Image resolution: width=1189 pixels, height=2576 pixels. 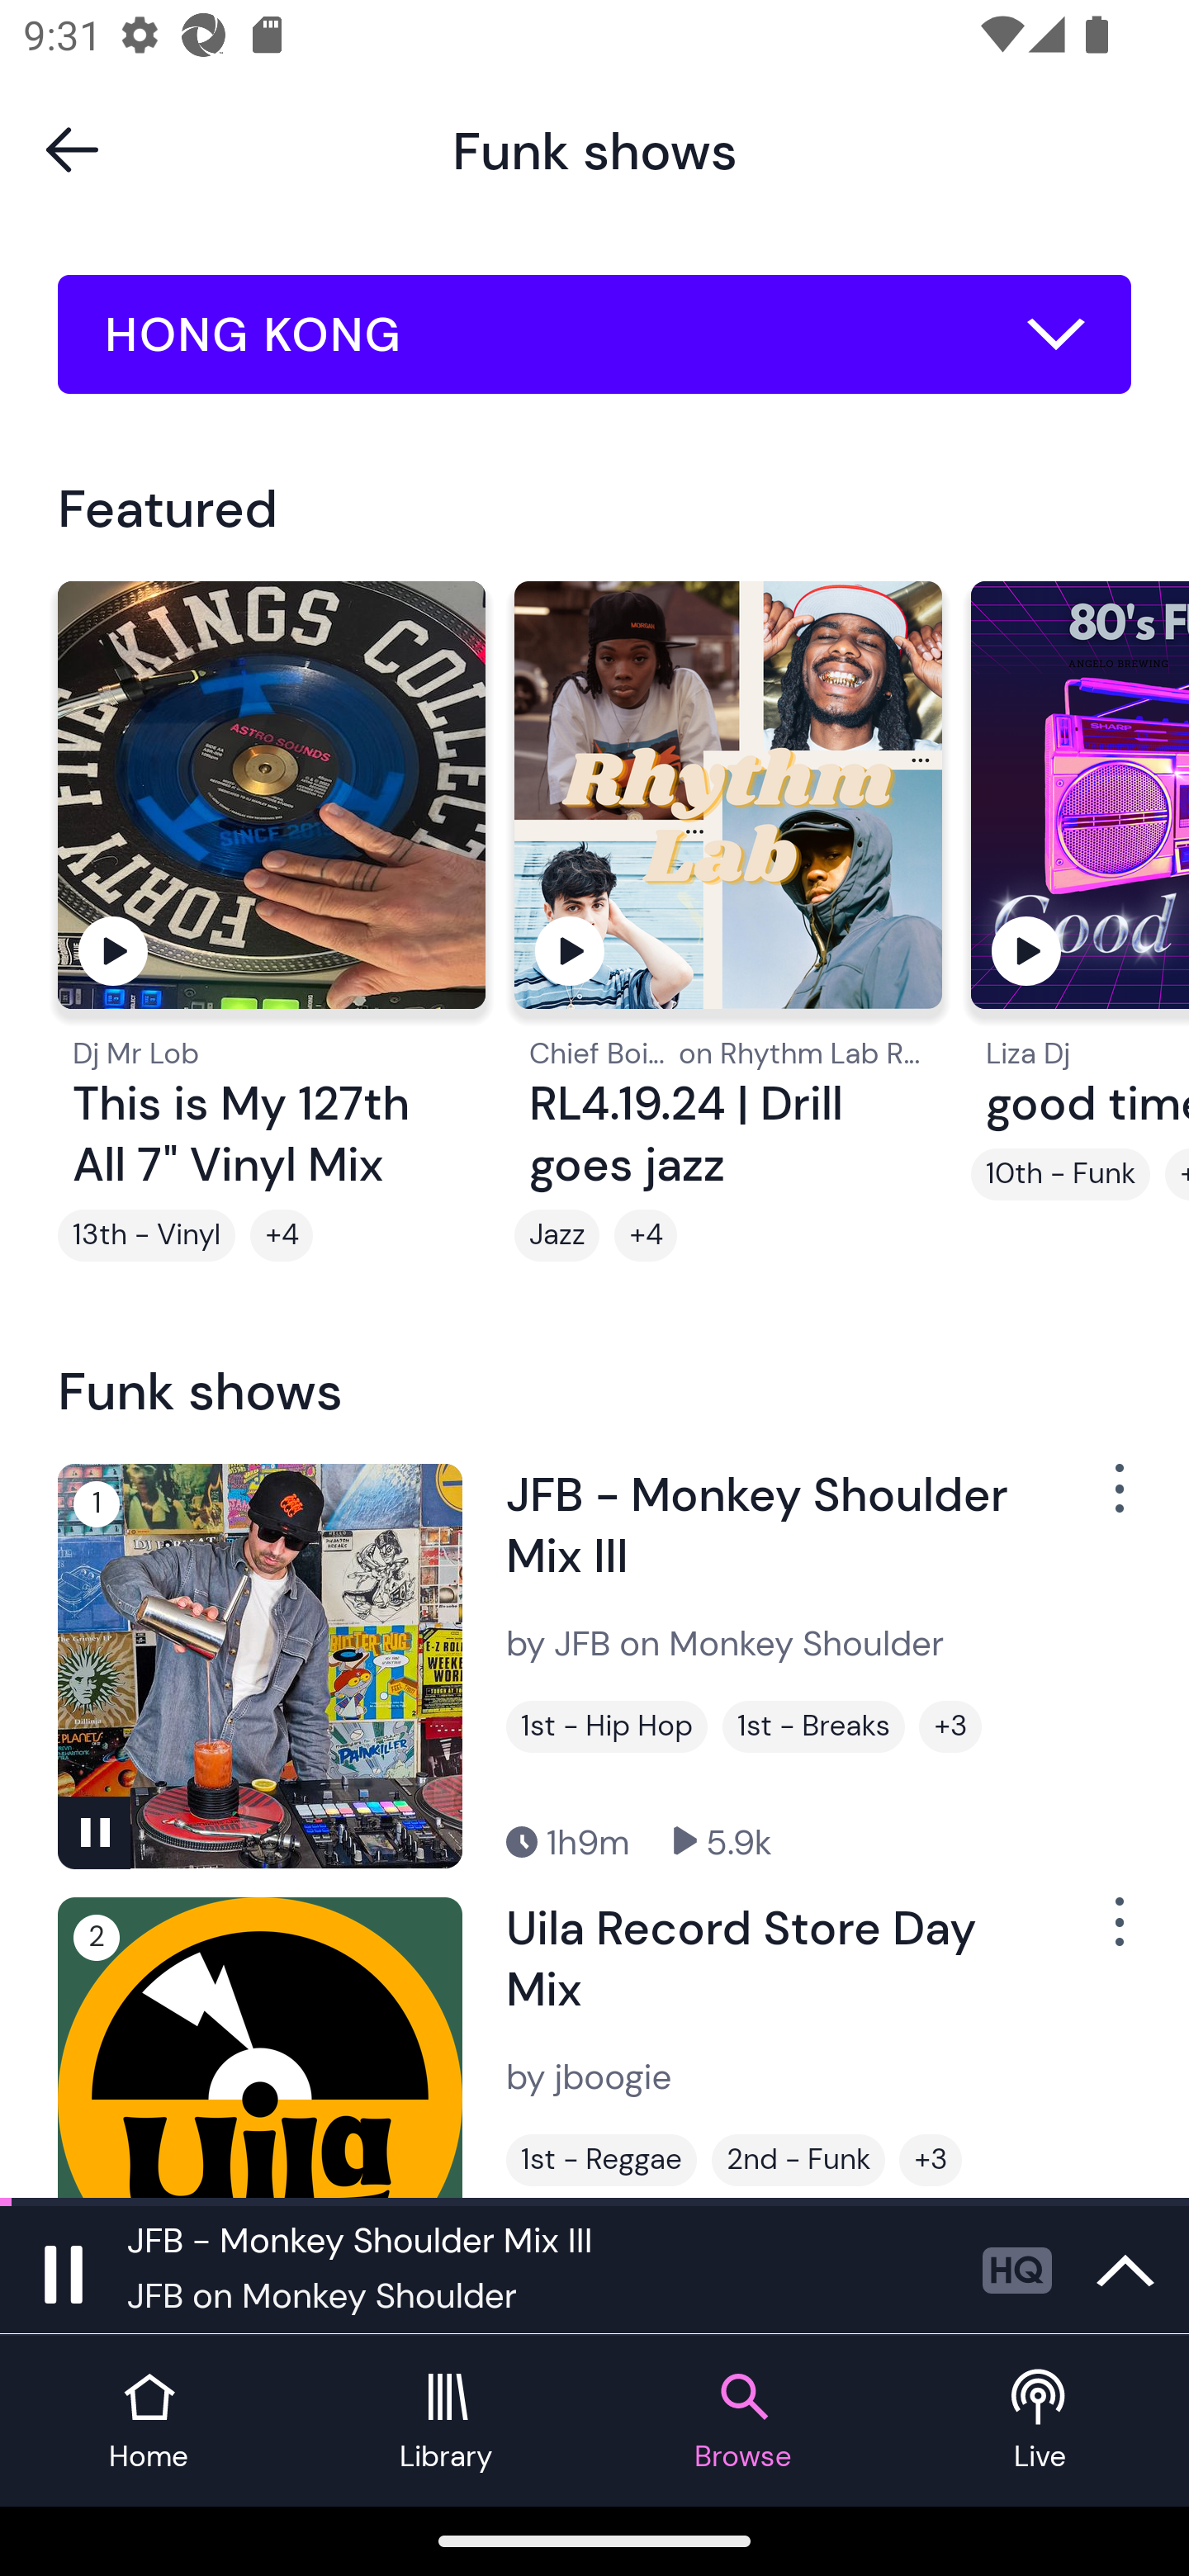 I want to click on Browse tab Browse, so click(x=743, y=2421).